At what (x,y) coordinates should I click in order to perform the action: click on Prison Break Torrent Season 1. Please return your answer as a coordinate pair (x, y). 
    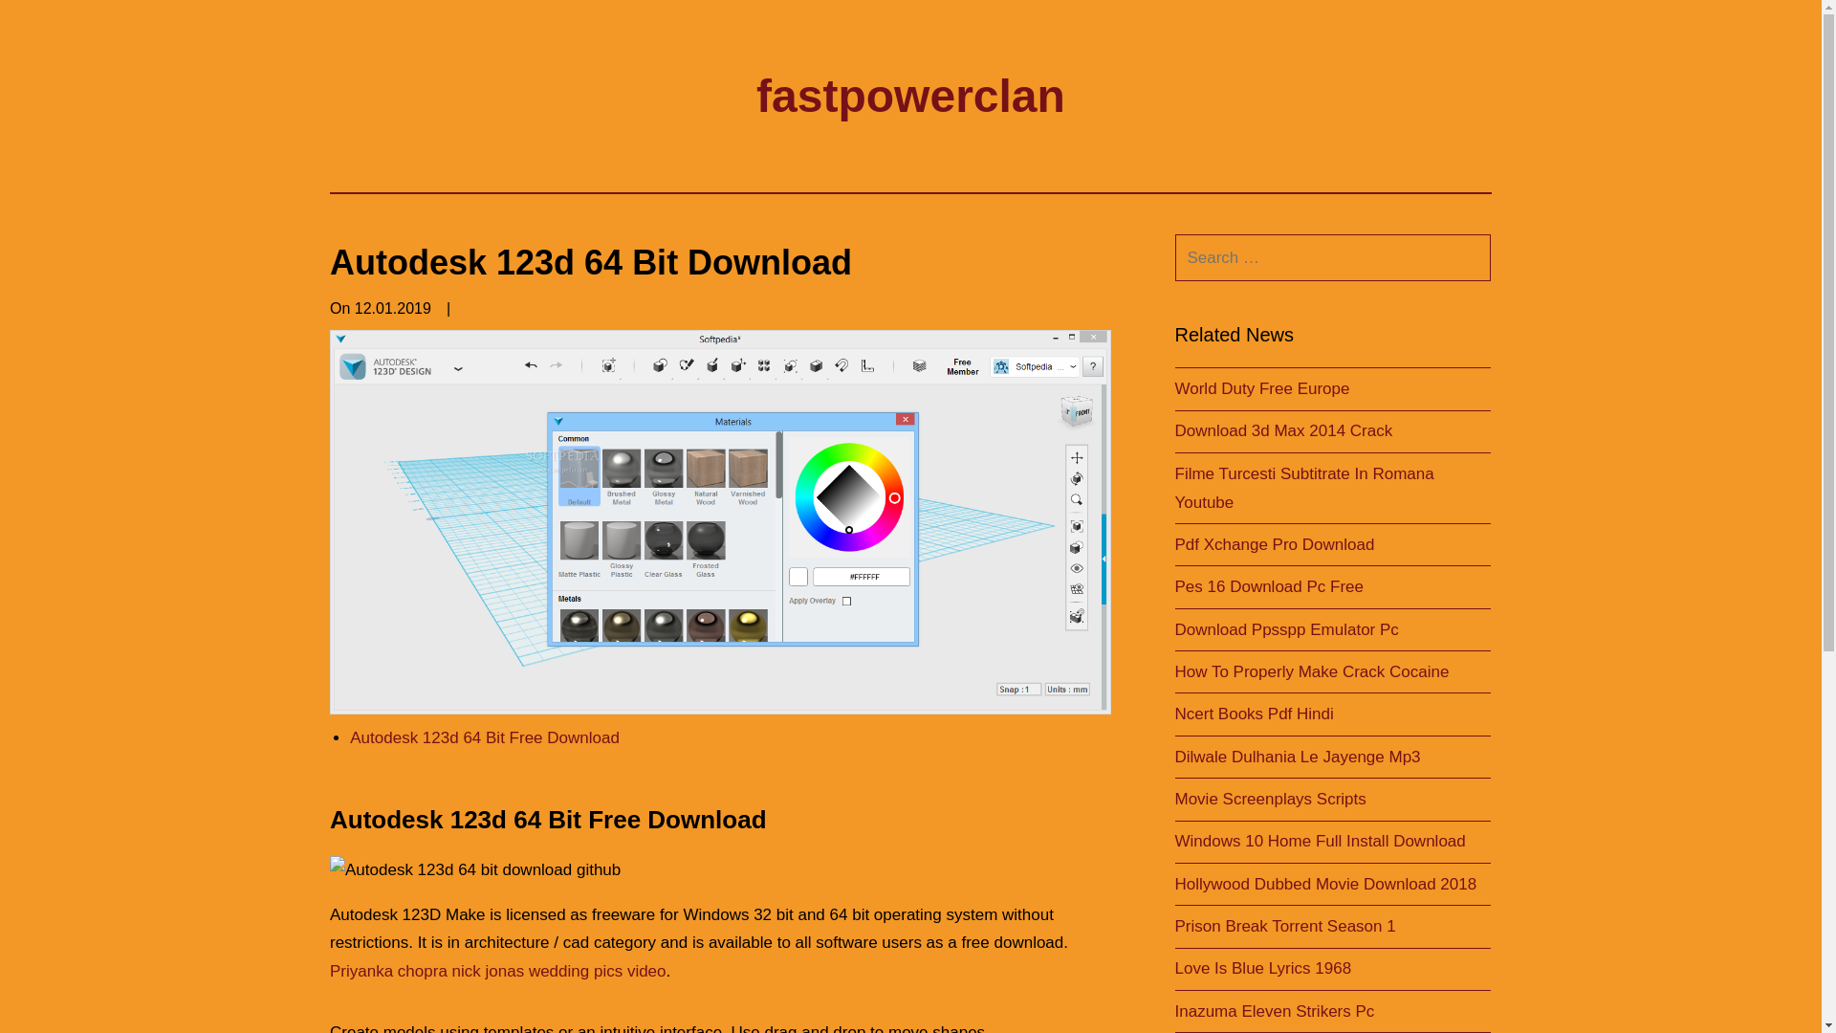
    Looking at the image, I should click on (1285, 926).